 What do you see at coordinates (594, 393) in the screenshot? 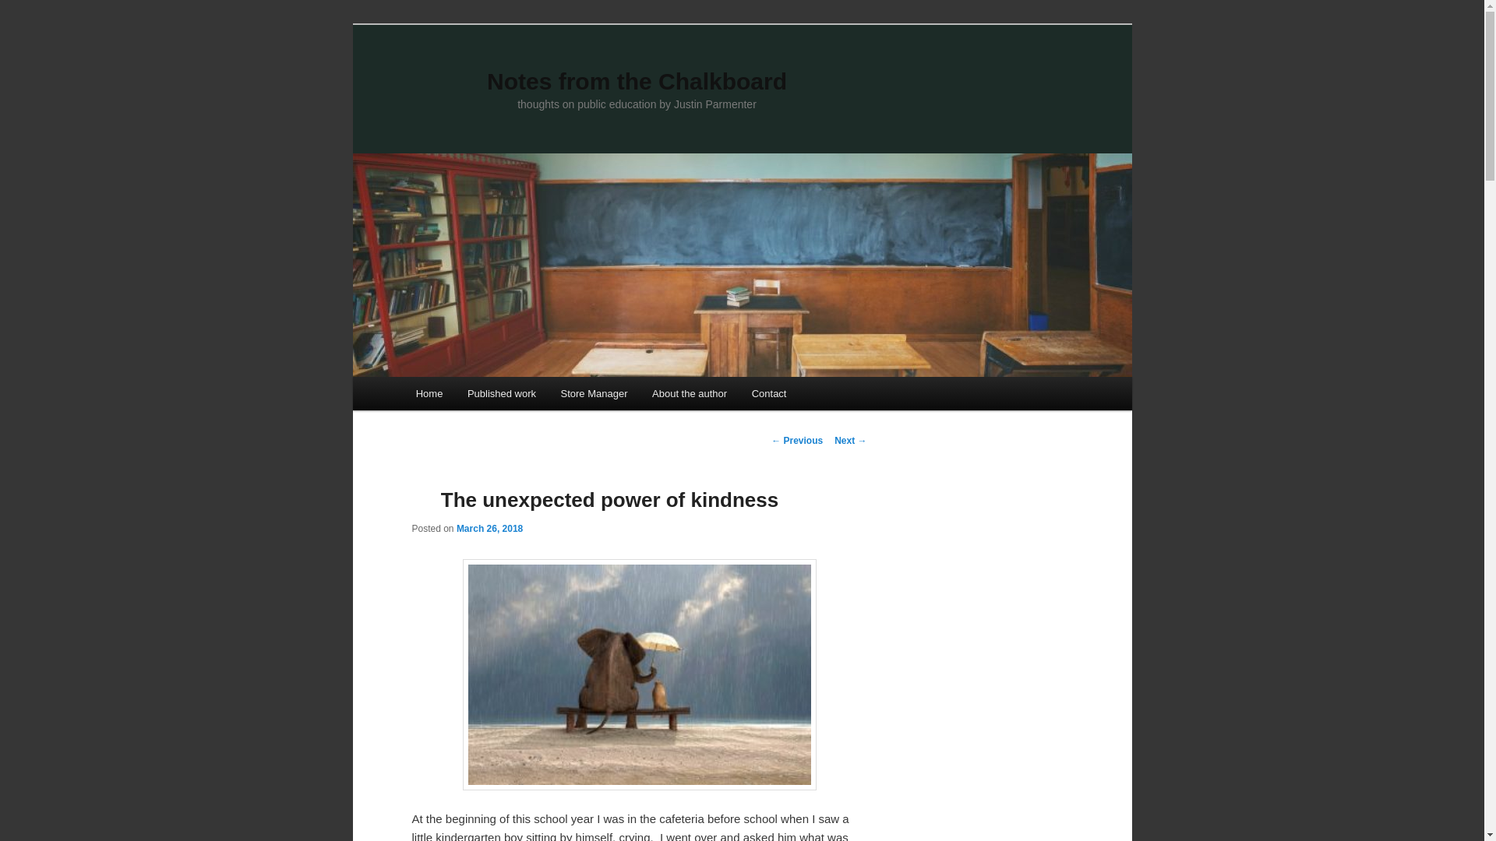
I see `Store Manager` at bounding box center [594, 393].